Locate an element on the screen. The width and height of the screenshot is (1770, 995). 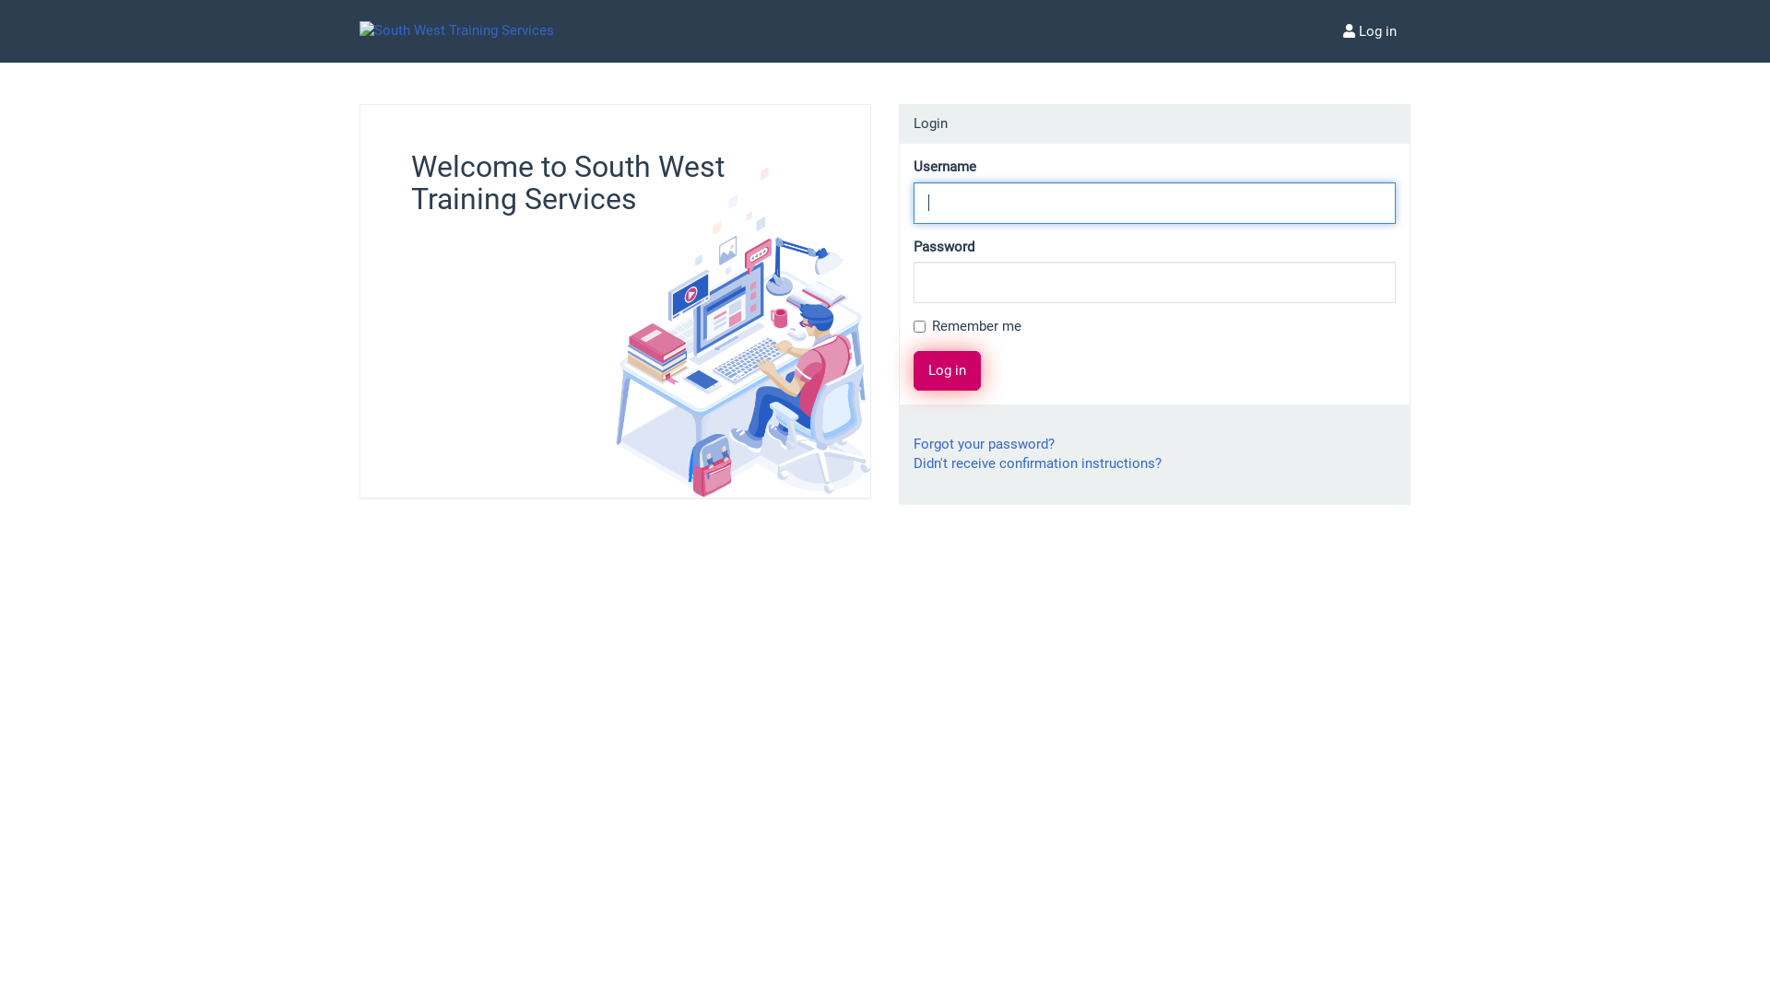
Forgot your password? is located at coordinates (985, 444).